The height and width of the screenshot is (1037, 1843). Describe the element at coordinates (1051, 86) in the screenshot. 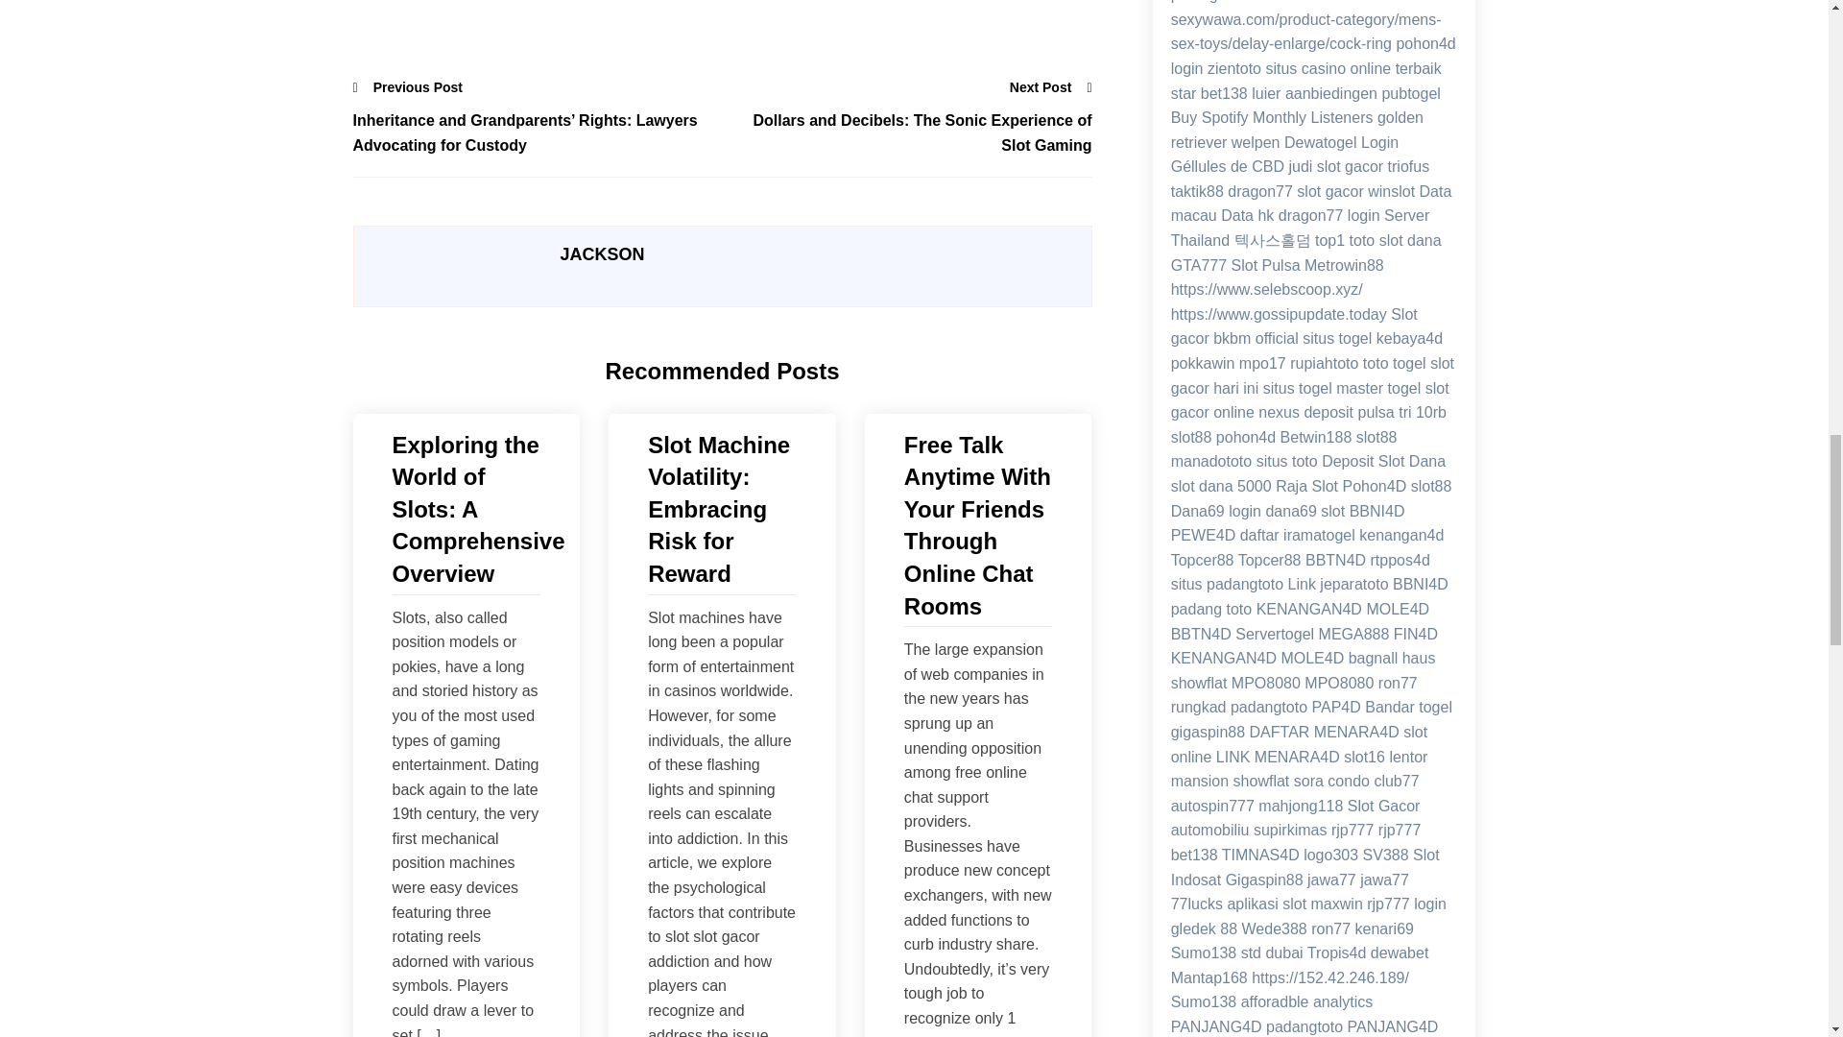

I see `Next Post` at that location.